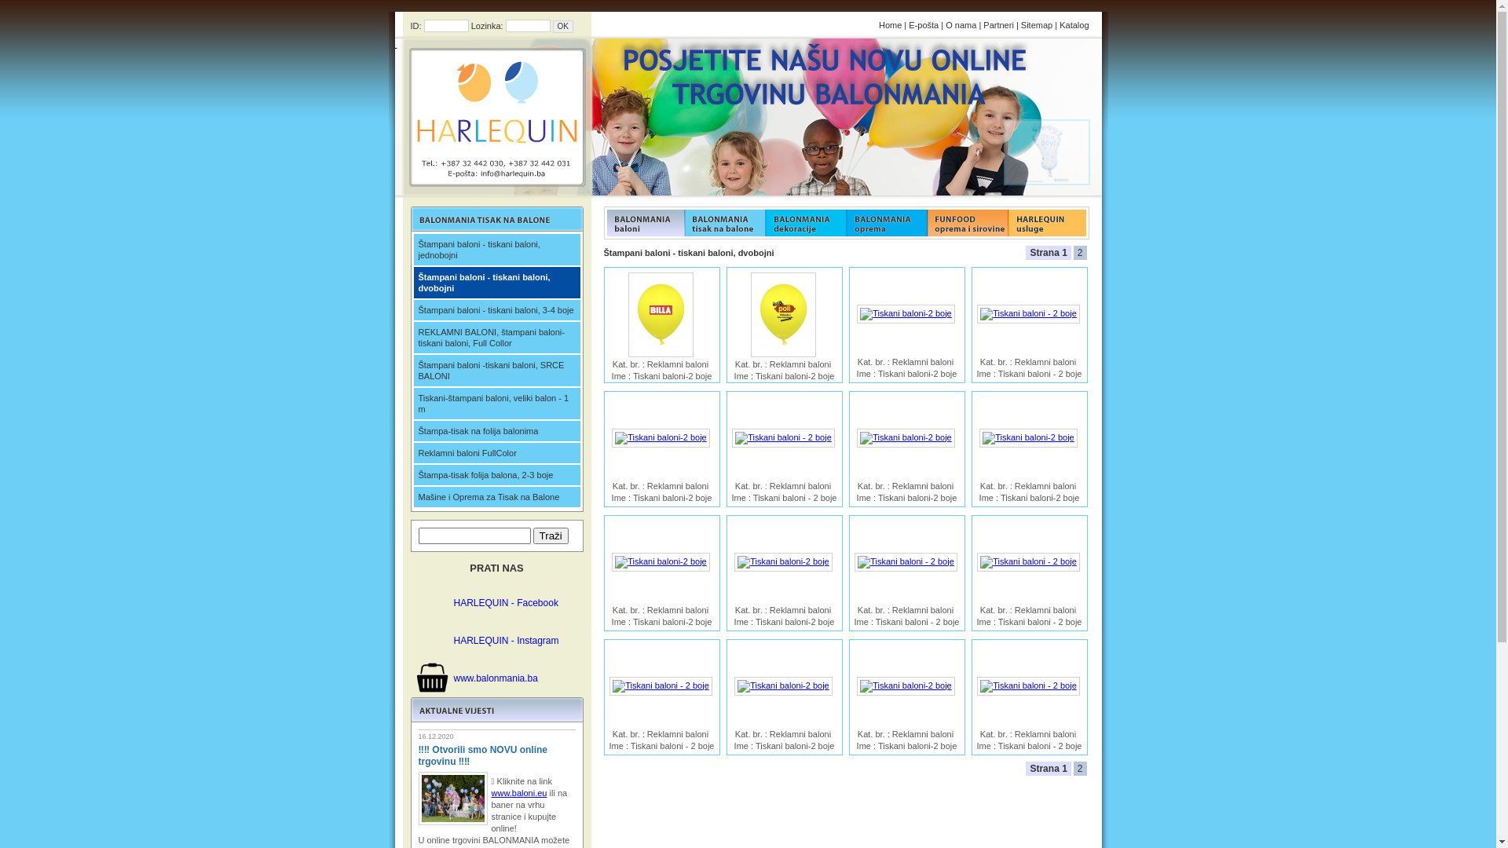 The height and width of the screenshot is (848, 1508). What do you see at coordinates (661, 315) in the screenshot?
I see `Tiskani baloni-2 boje` at bounding box center [661, 315].